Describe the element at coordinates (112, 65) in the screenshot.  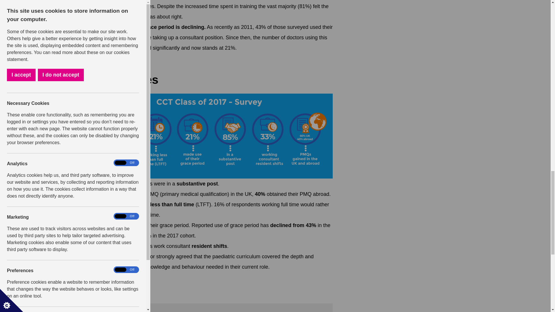
I see `Return back to top` at that location.